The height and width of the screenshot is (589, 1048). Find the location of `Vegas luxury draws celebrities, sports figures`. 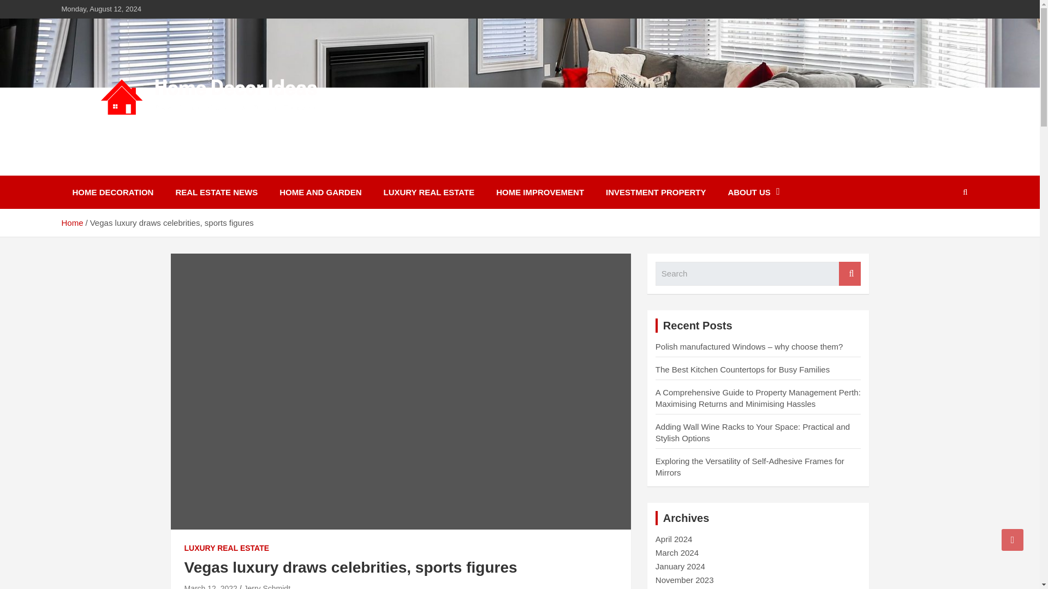

Vegas luxury draws celebrities, sports figures is located at coordinates (211, 586).